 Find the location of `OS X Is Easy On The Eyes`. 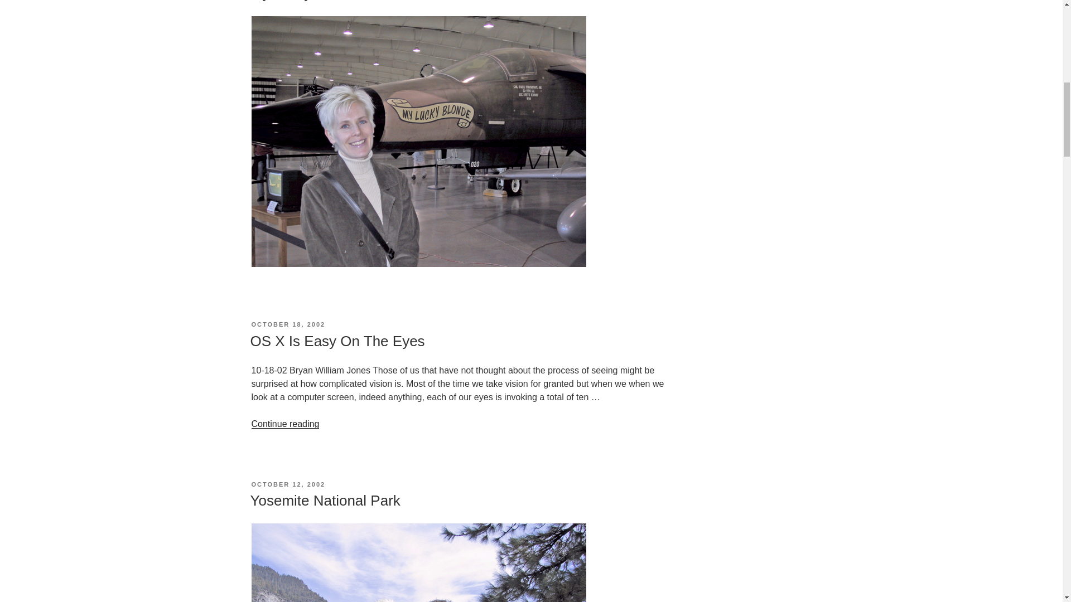

OS X Is Easy On The Eyes is located at coordinates (337, 341).